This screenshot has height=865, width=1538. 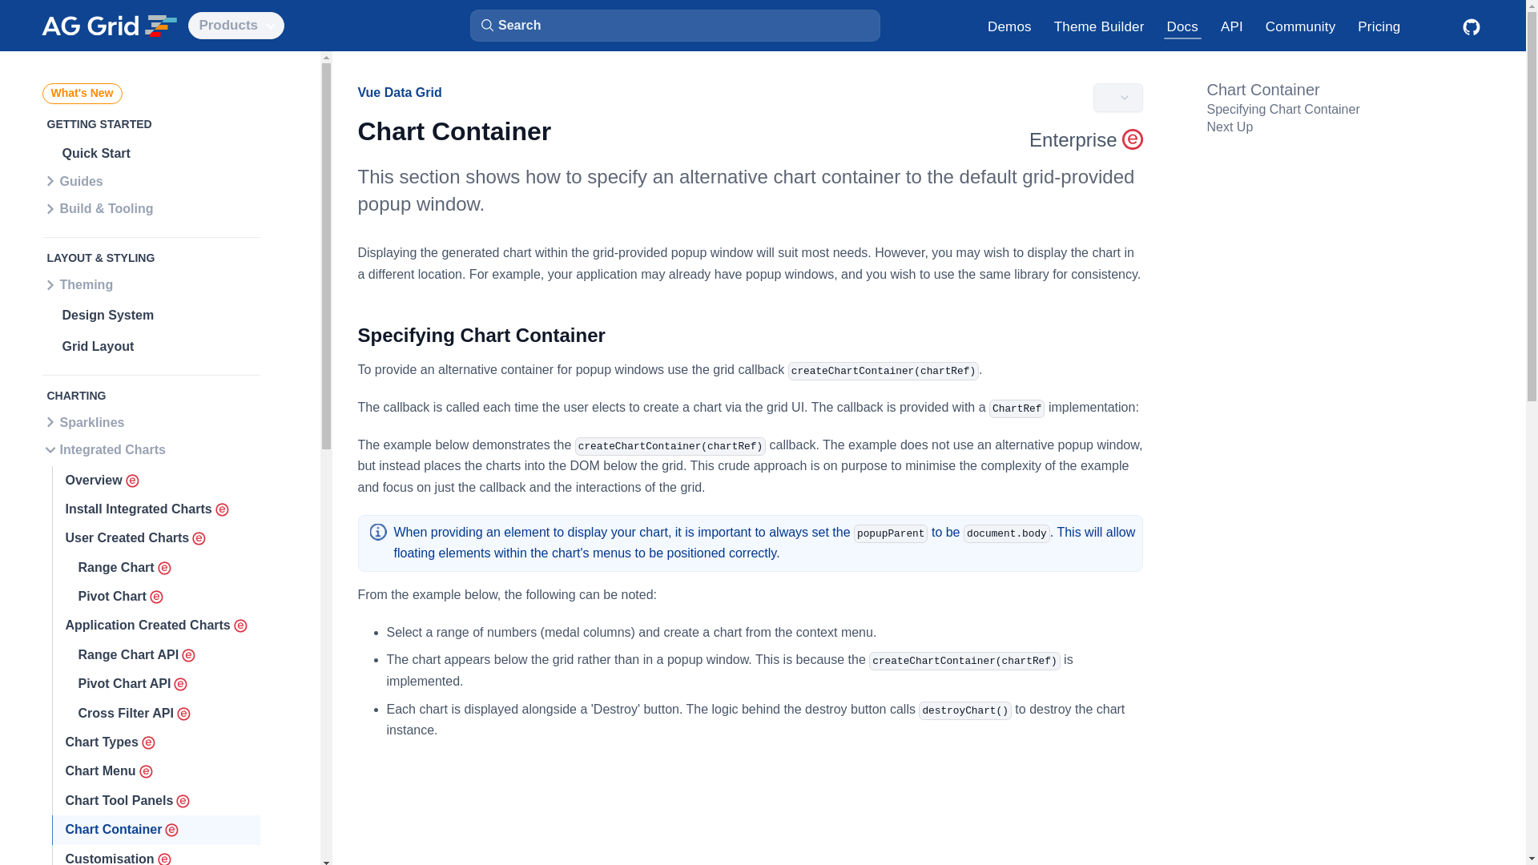 I want to click on Theme Builder, so click(x=1099, y=26).